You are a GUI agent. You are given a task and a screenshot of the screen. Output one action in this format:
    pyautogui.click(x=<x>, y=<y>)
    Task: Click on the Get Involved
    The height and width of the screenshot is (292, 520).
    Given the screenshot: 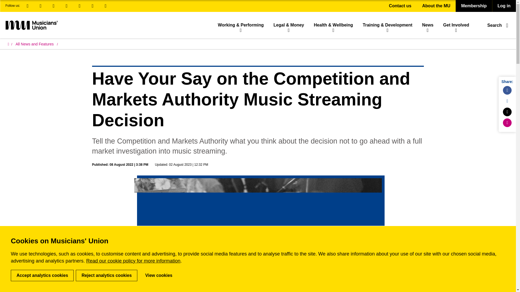 What is the action you would take?
    pyautogui.click(x=456, y=25)
    